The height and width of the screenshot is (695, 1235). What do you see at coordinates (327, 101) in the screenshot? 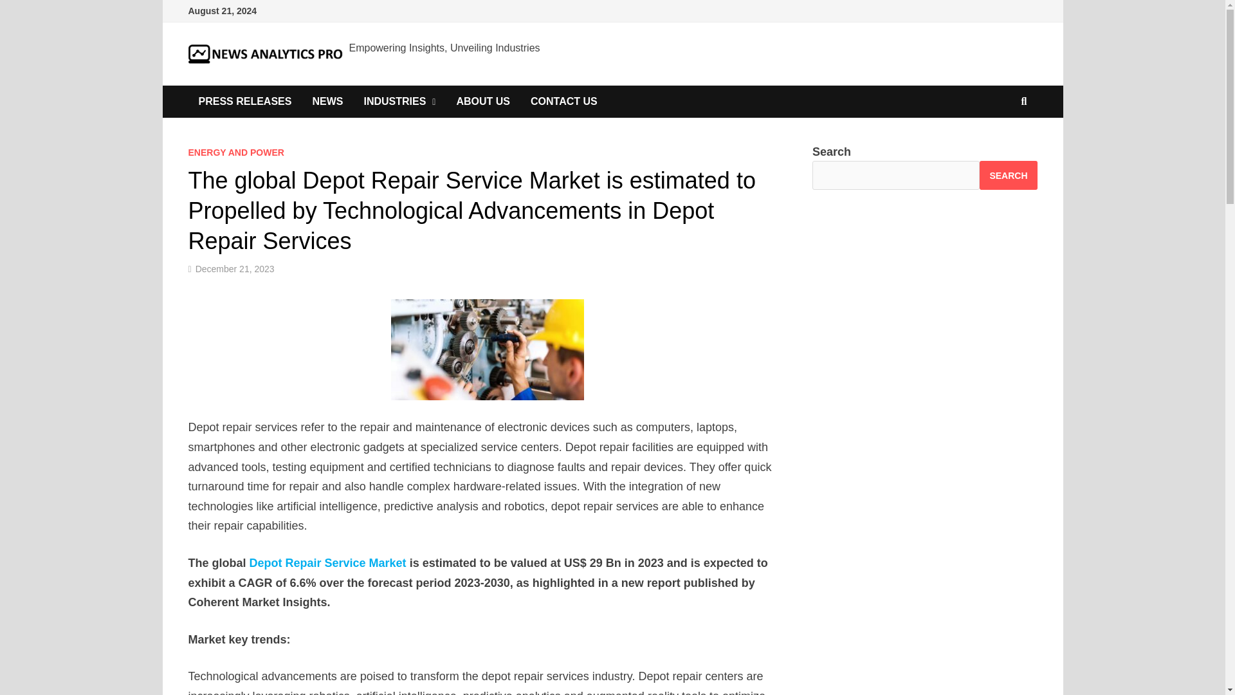
I see `NEWS` at bounding box center [327, 101].